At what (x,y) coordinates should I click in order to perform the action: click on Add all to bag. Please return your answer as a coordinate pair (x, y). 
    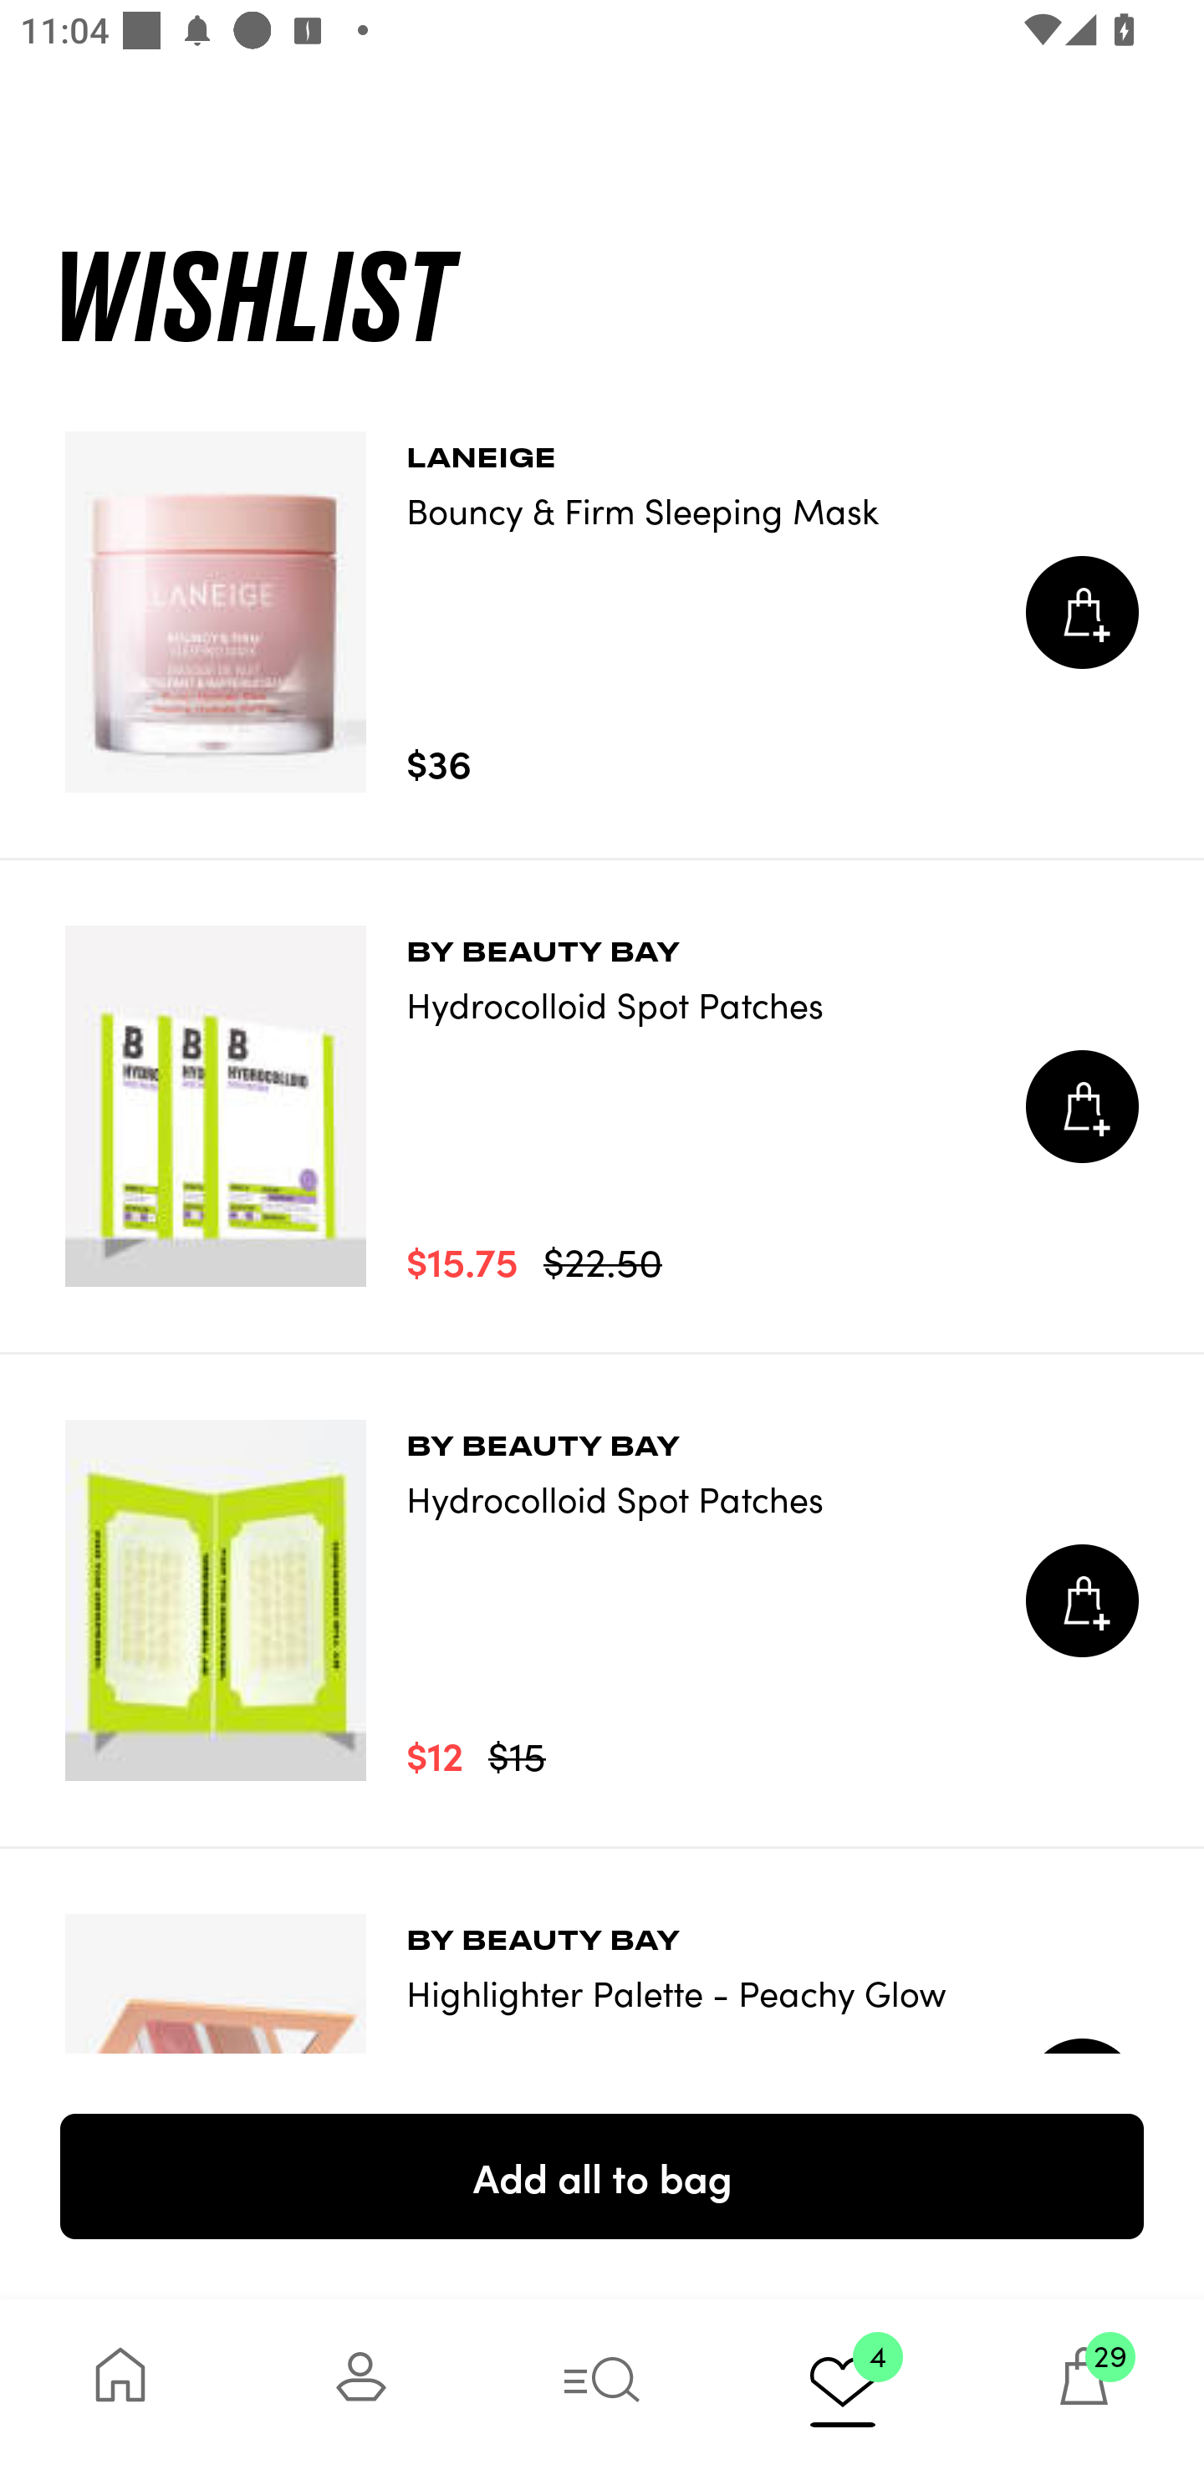
    Looking at the image, I should click on (602, 2176).